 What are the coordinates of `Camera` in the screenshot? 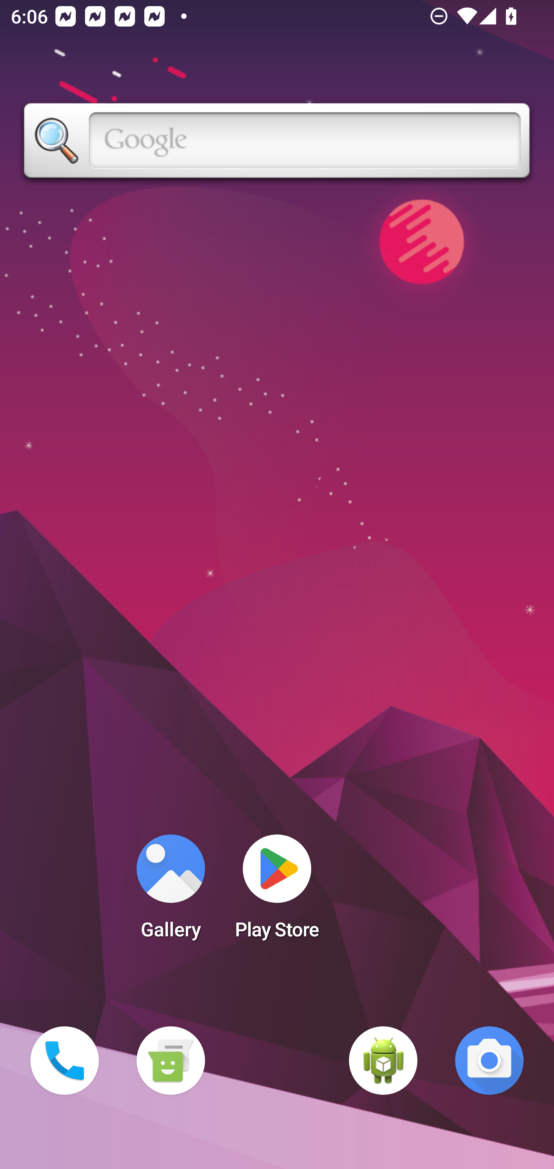 It's located at (489, 1061).